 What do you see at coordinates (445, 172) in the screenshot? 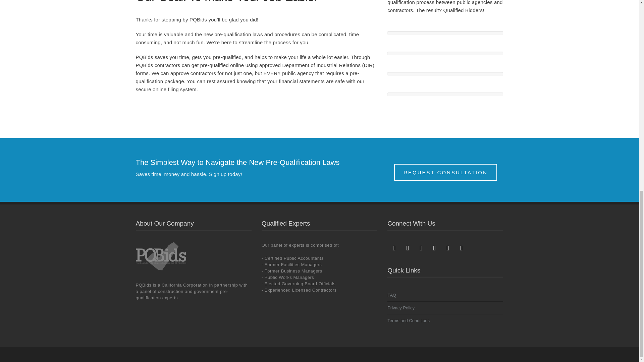
I see `REQUEST CONSULTATION` at bounding box center [445, 172].